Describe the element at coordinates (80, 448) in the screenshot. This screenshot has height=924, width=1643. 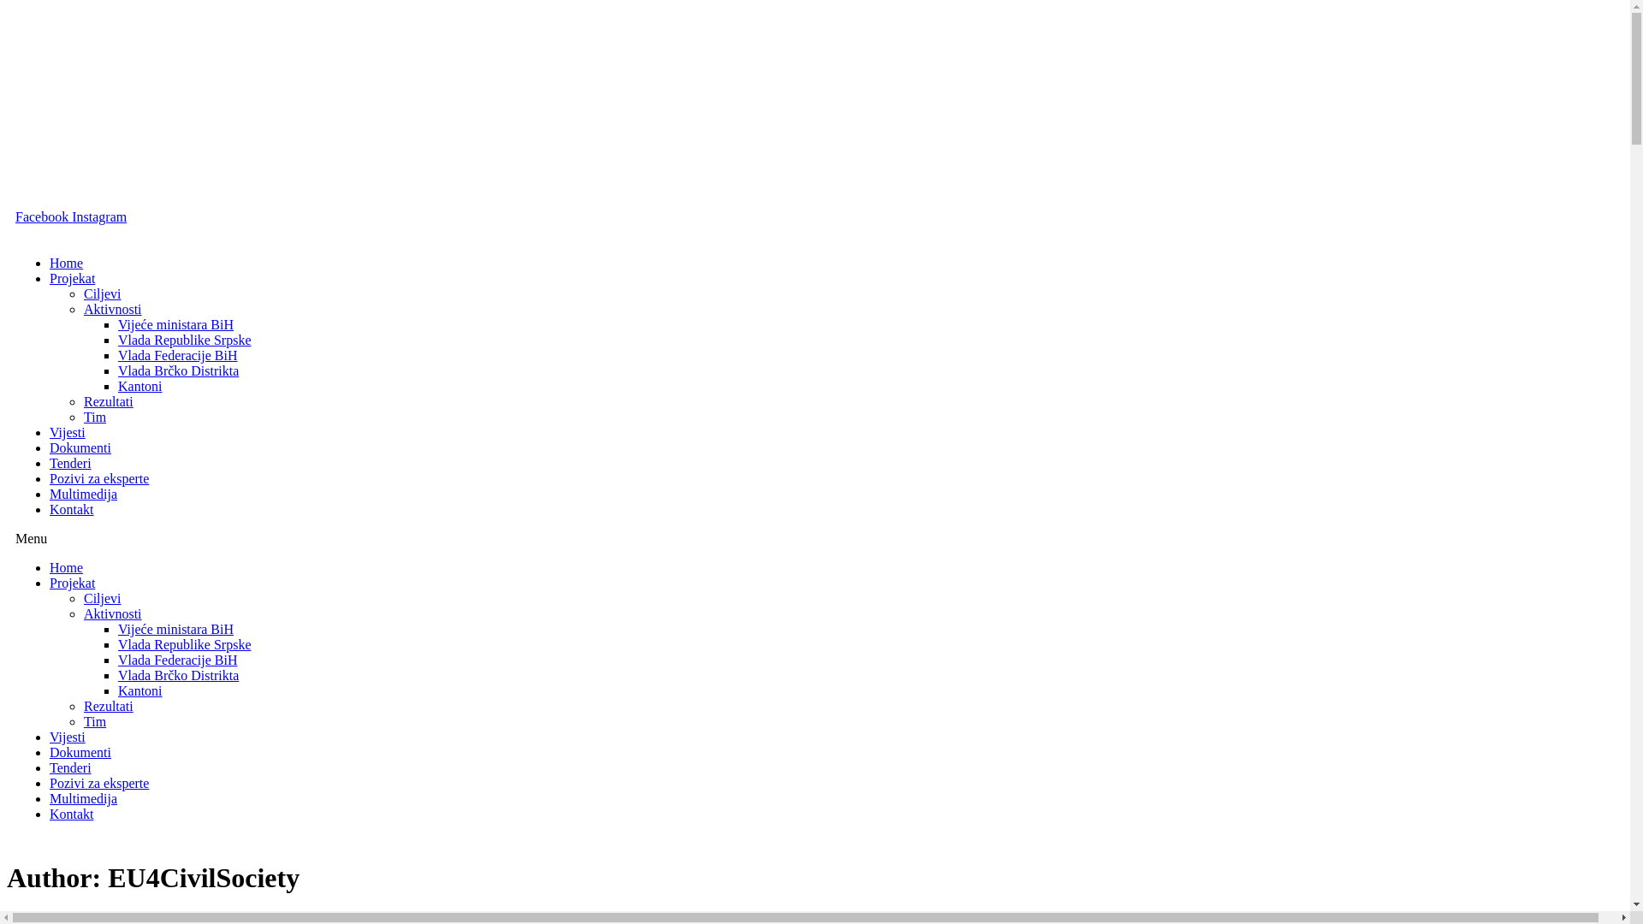
I see `Dokumenti` at that location.